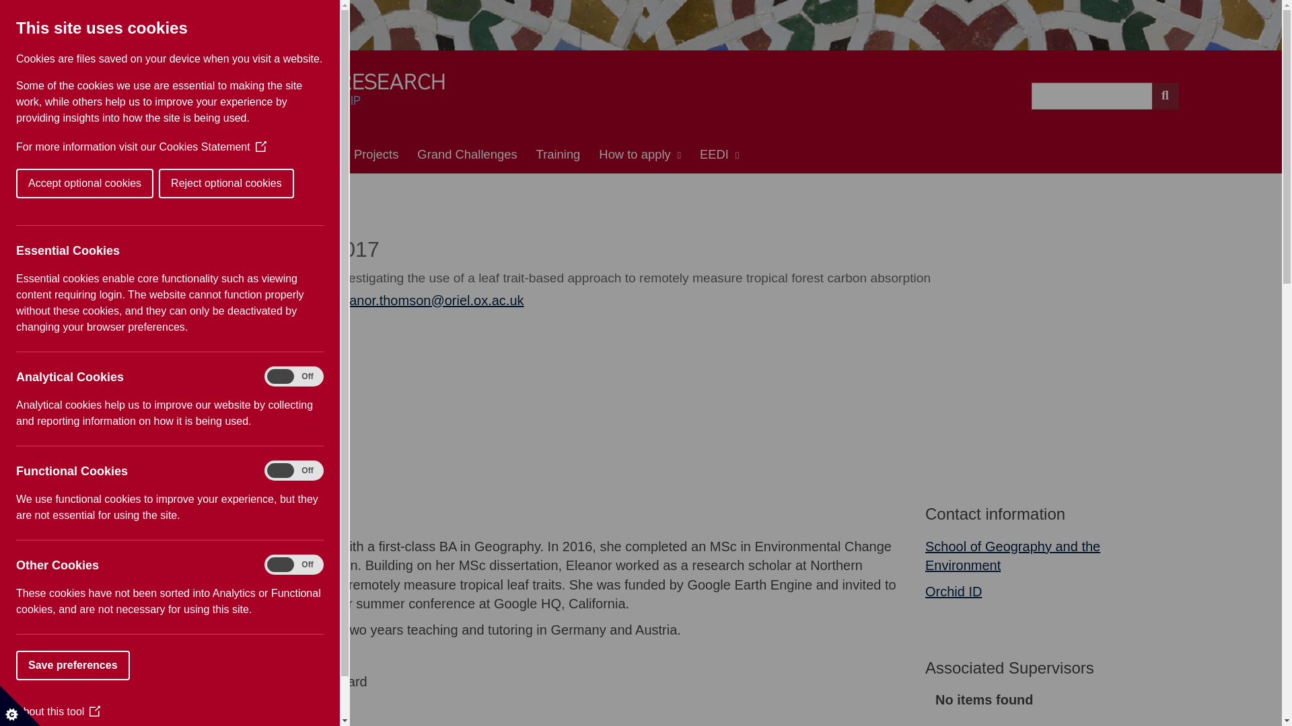 This screenshot has height=726, width=1292. I want to click on Colleges, so click(311, 155).